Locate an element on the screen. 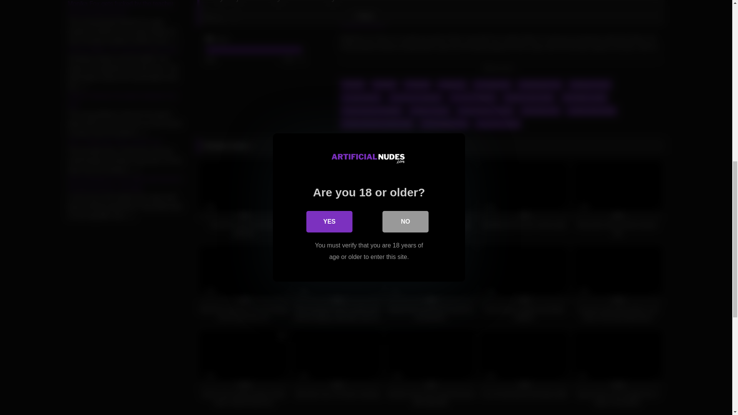  Bestblowjob Ever is located at coordinates (540, 84).